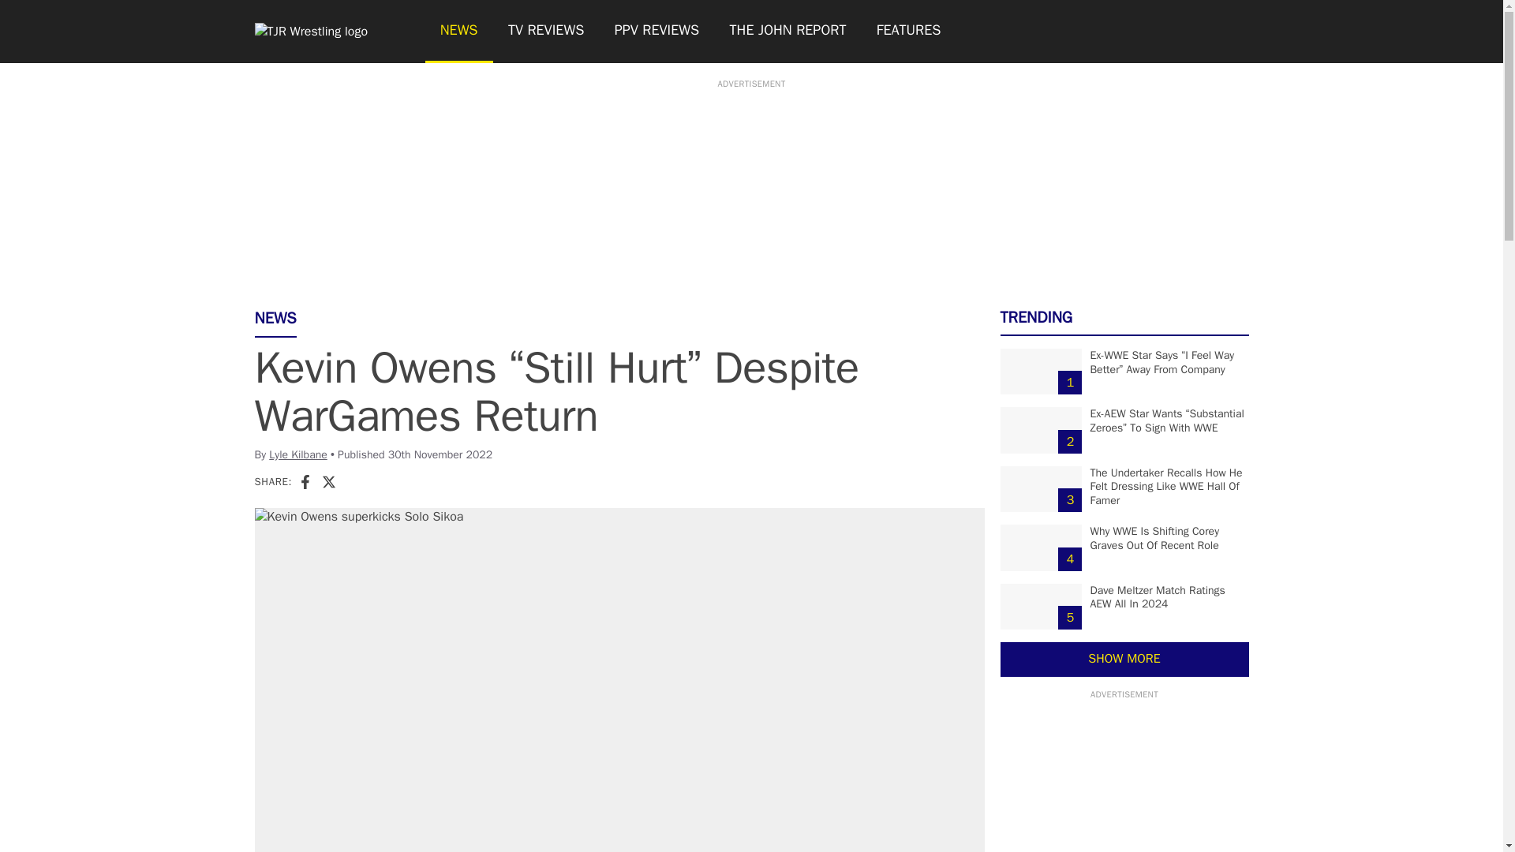  What do you see at coordinates (546, 32) in the screenshot?
I see `TV REVIEWS` at bounding box center [546, 32].